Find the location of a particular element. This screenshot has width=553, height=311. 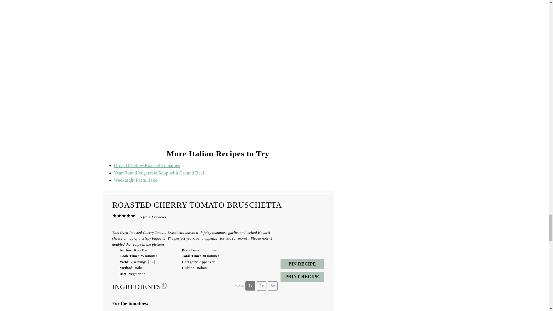

PRINT RECIPE is located at coordinates (302, 276).